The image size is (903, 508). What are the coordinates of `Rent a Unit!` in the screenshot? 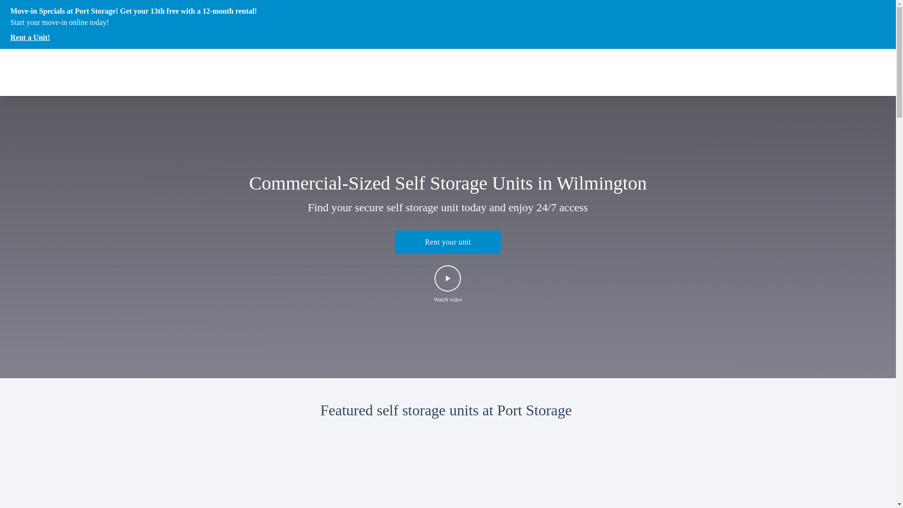 It's located at (133, 38).